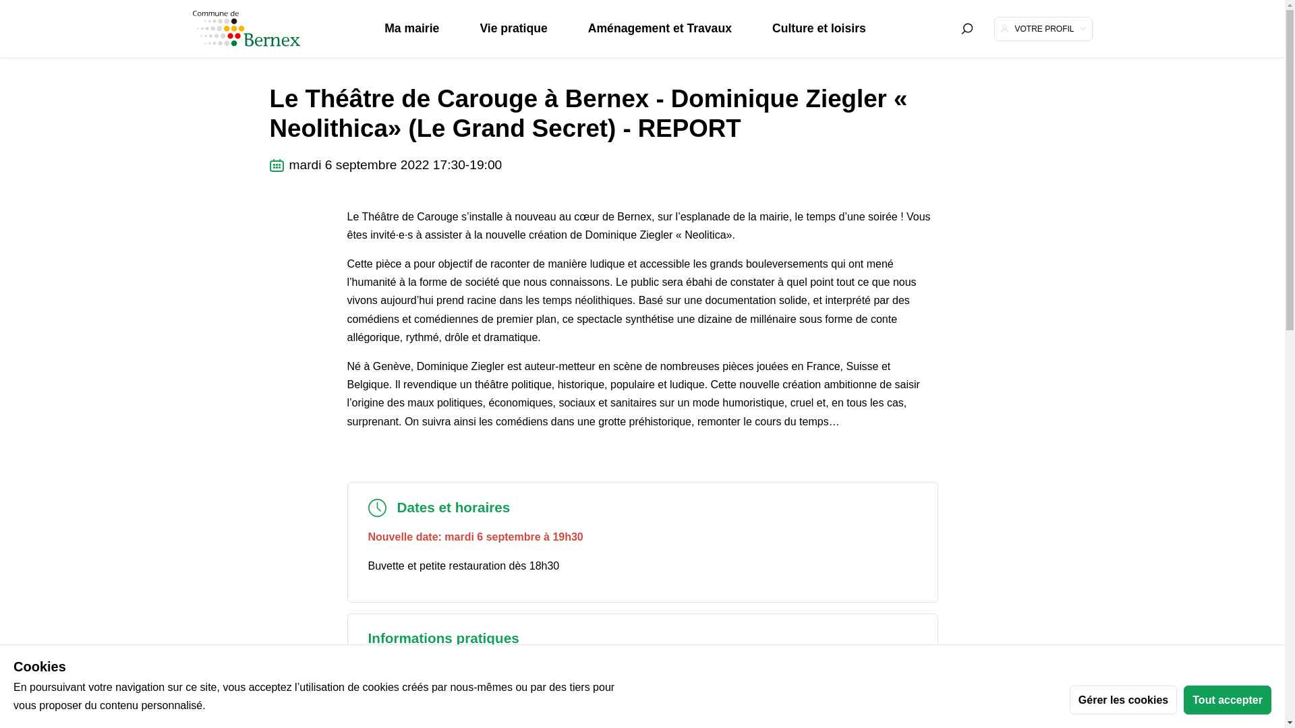 This screenshot has width=1295, height=728. What do you see at coordinates (411, 28) in the screenshot?
I see `Ma mairie` at bounding box center [411, 28].